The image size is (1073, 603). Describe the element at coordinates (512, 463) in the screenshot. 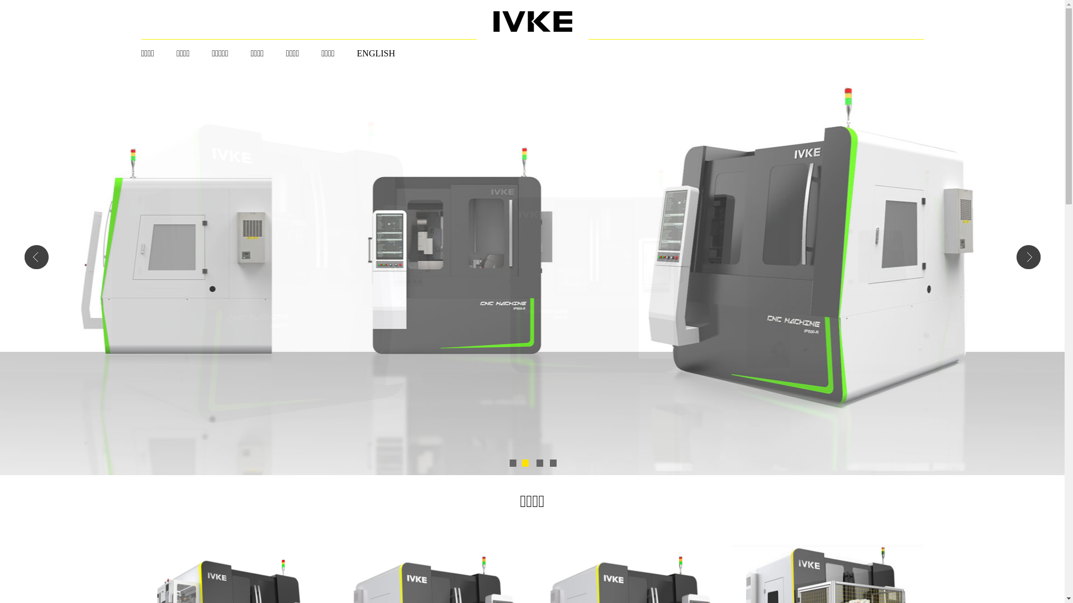

I see `1` at that location.